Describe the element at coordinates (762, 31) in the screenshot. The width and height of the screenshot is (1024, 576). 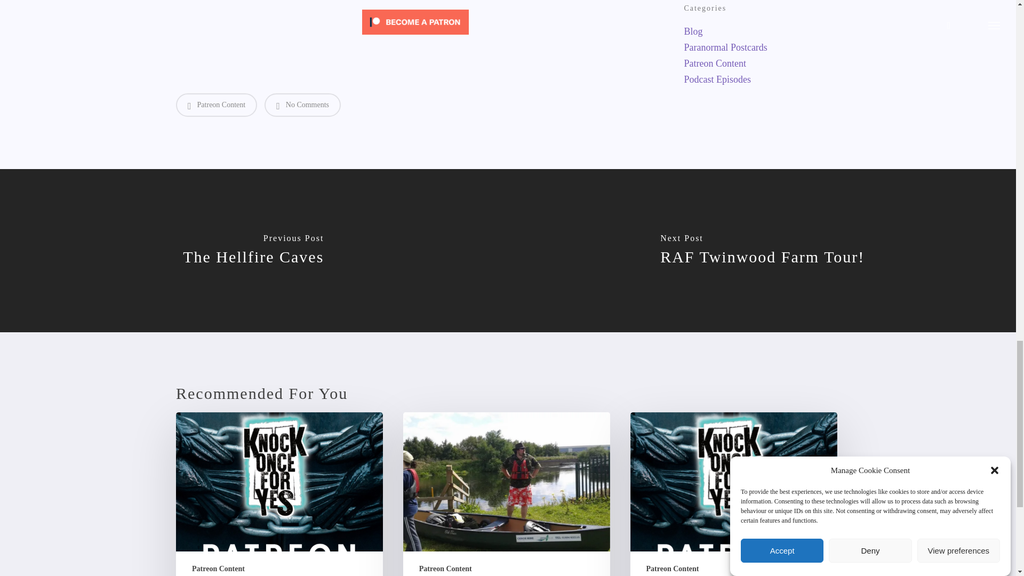
I see `Blog` at that location.